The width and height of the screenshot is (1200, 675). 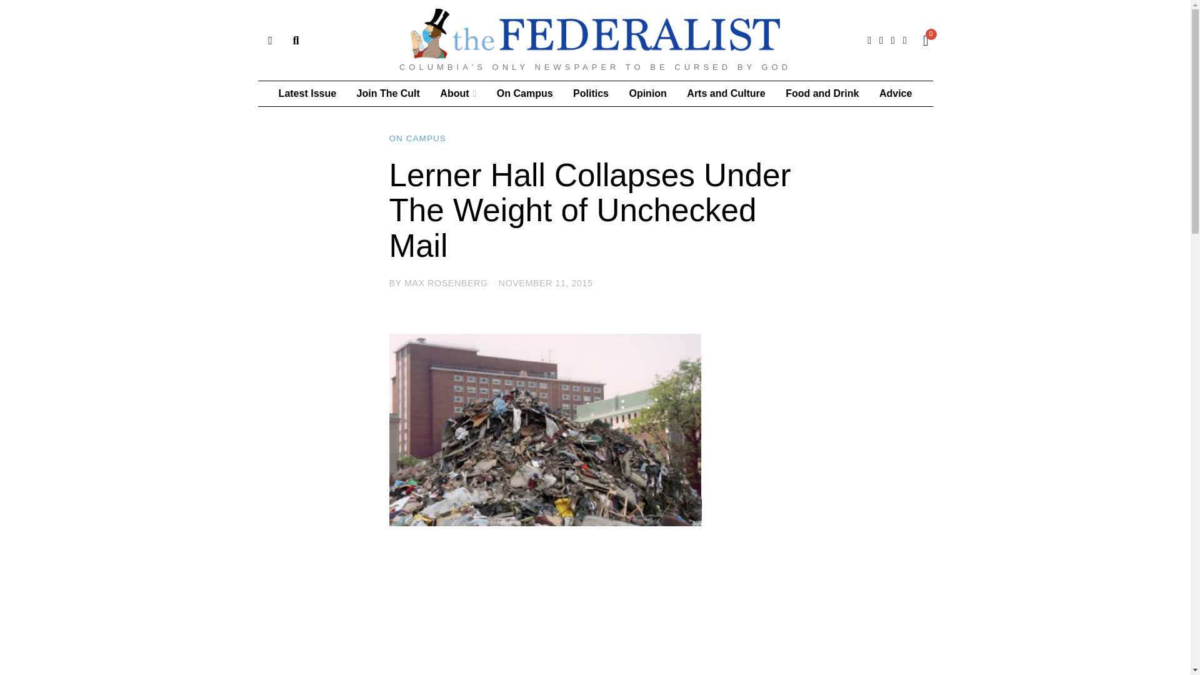 What do you see at coordinates (446, 282) in the screenshot?
I see `Posts by Max Rosenberg` at bounding box center [446, 282].